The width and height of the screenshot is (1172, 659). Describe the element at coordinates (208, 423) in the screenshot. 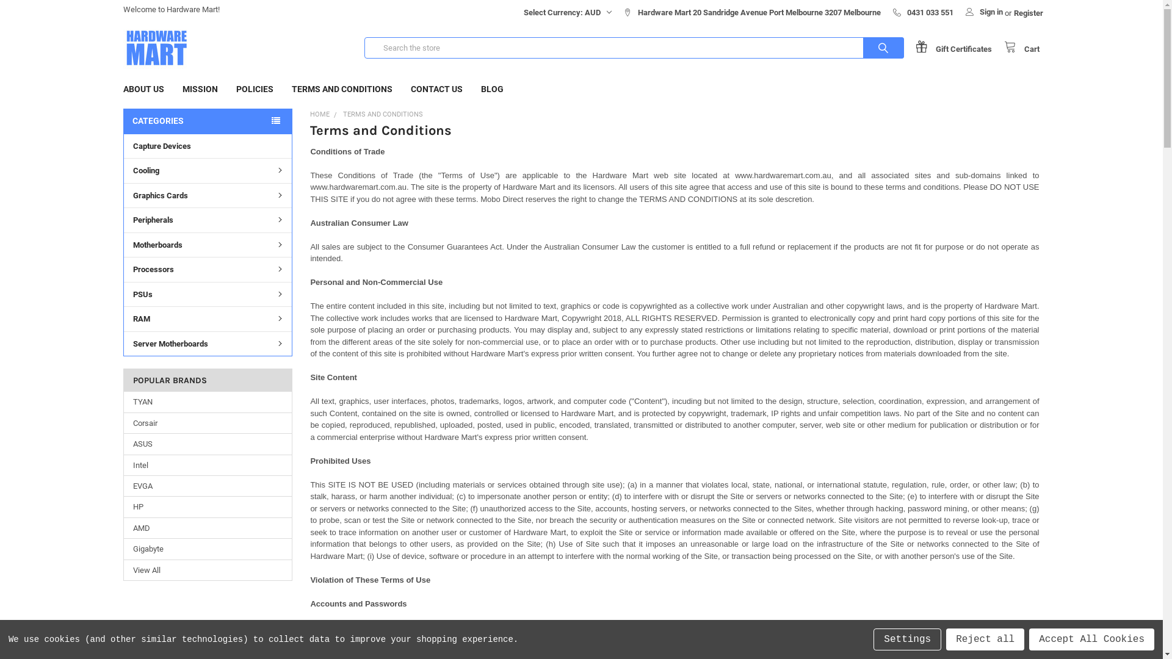

I see `Corsair` at that location.